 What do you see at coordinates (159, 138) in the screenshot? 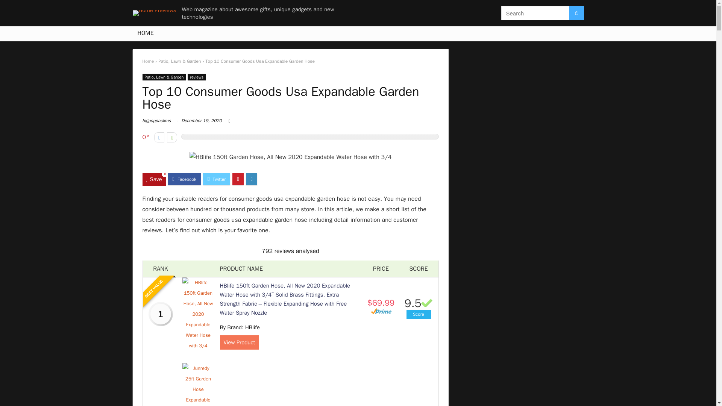
I see `Vote down` at bounding box center [159, 138].